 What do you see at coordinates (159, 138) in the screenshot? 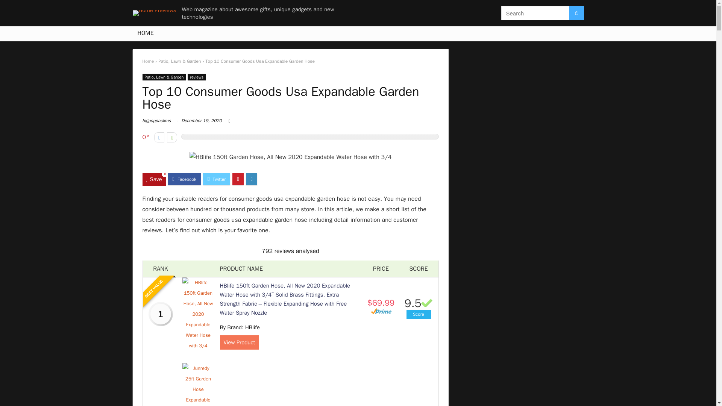
I see `Vote down` at bounding box center [159, 138].